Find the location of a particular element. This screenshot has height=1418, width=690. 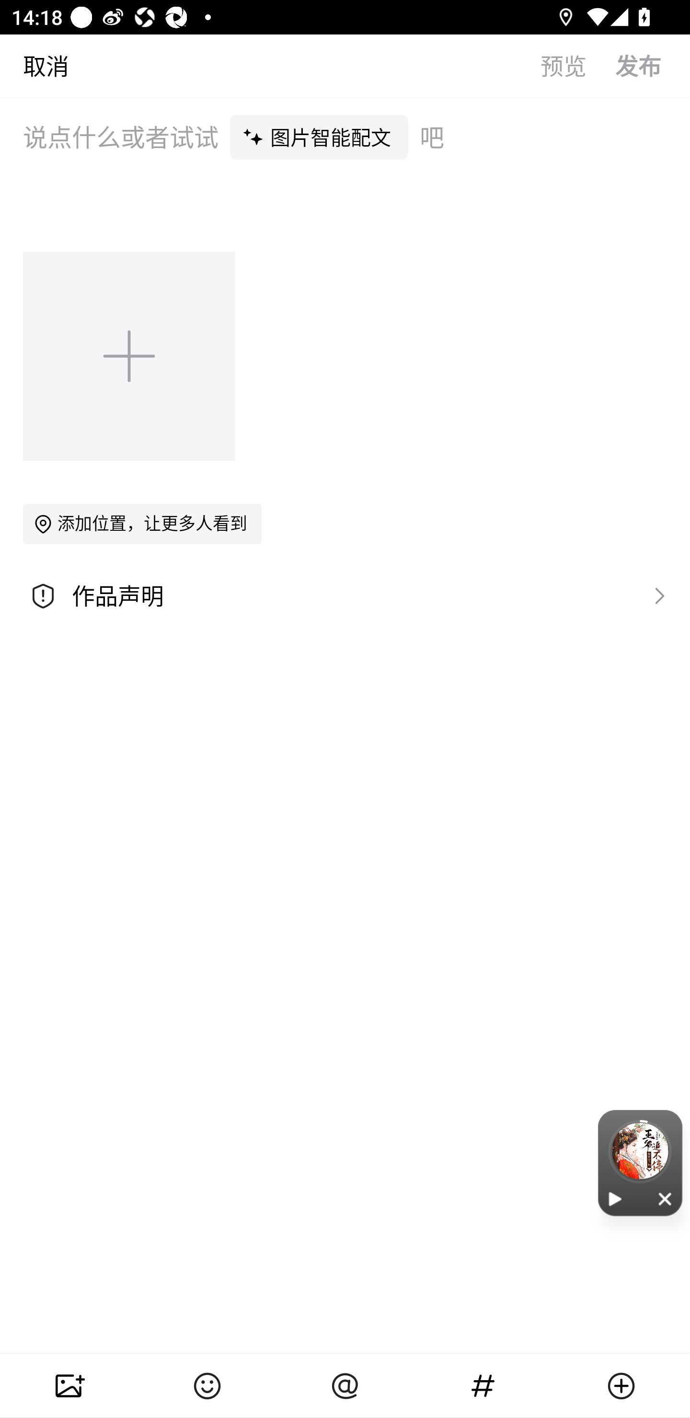

图片智能配文 is located at coordinates (319, 137).